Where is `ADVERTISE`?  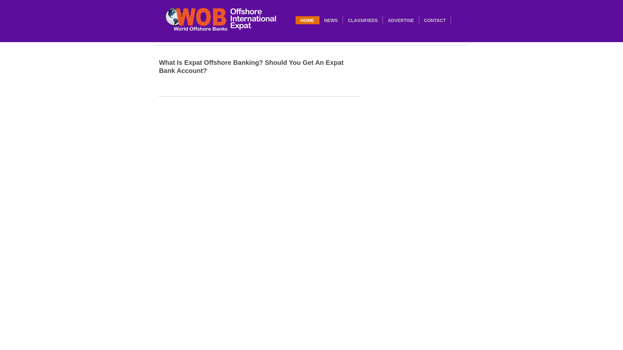
ADVERTISE is located at coordinates (400, 20).